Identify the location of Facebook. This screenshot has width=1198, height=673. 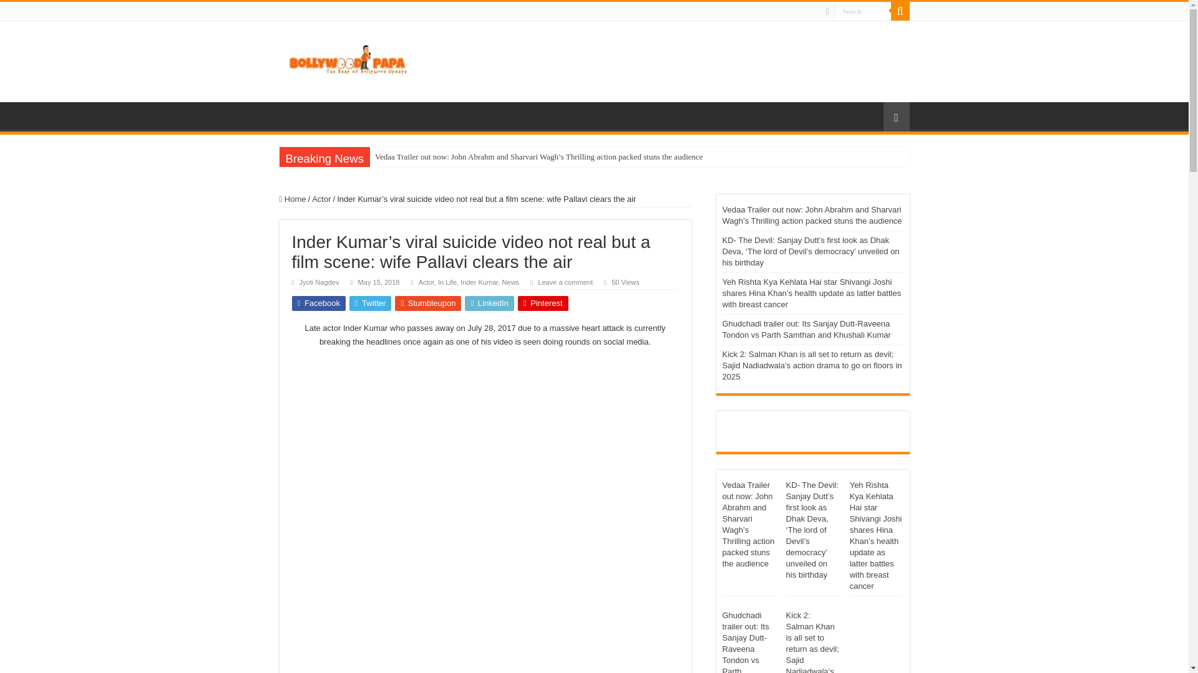
(319, 303).